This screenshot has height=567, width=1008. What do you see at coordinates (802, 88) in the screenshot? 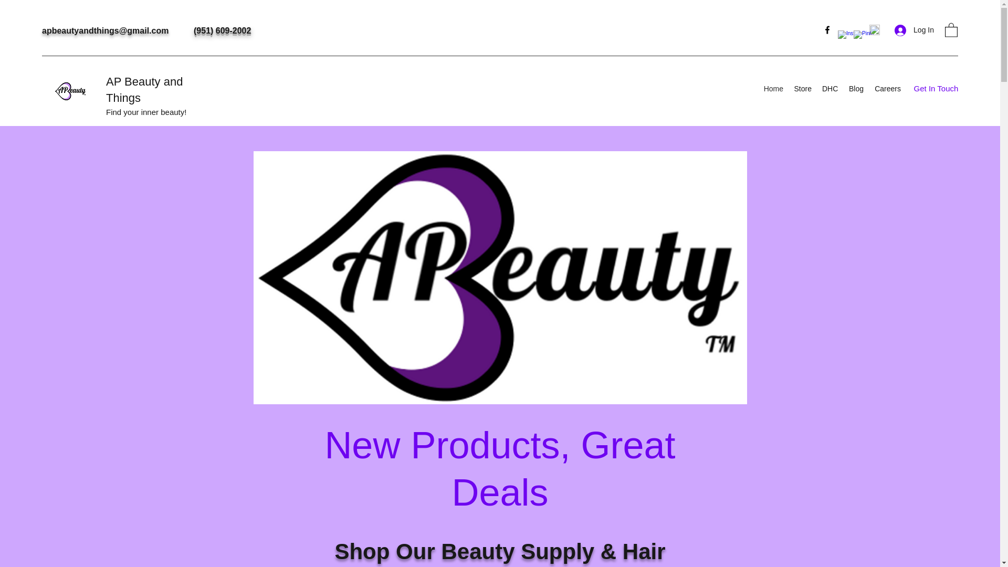
I see `Store` at bounding box center [802, 88].